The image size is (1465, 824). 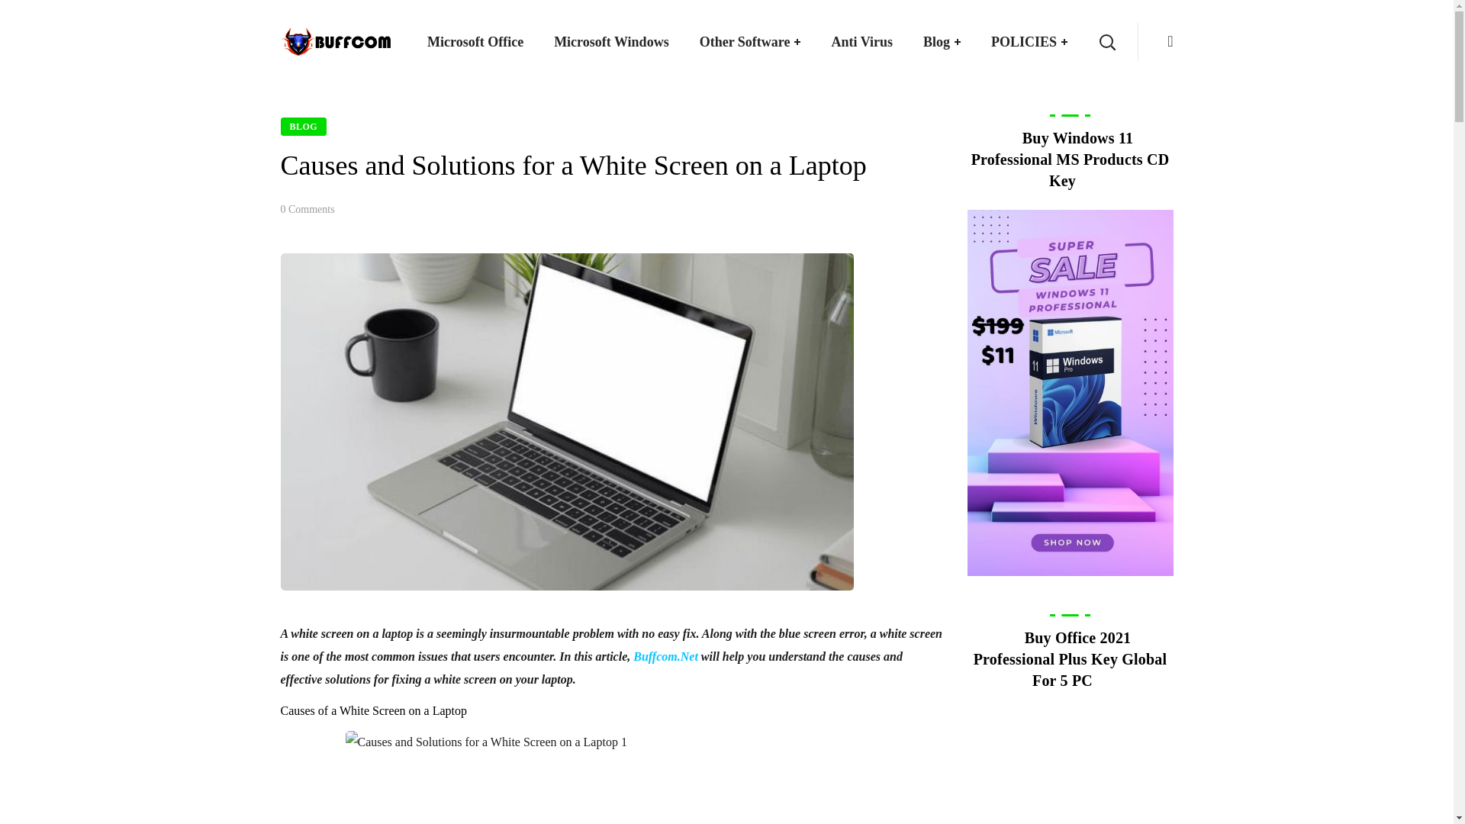 I want to click on Search, so click(x=1059, y=114).